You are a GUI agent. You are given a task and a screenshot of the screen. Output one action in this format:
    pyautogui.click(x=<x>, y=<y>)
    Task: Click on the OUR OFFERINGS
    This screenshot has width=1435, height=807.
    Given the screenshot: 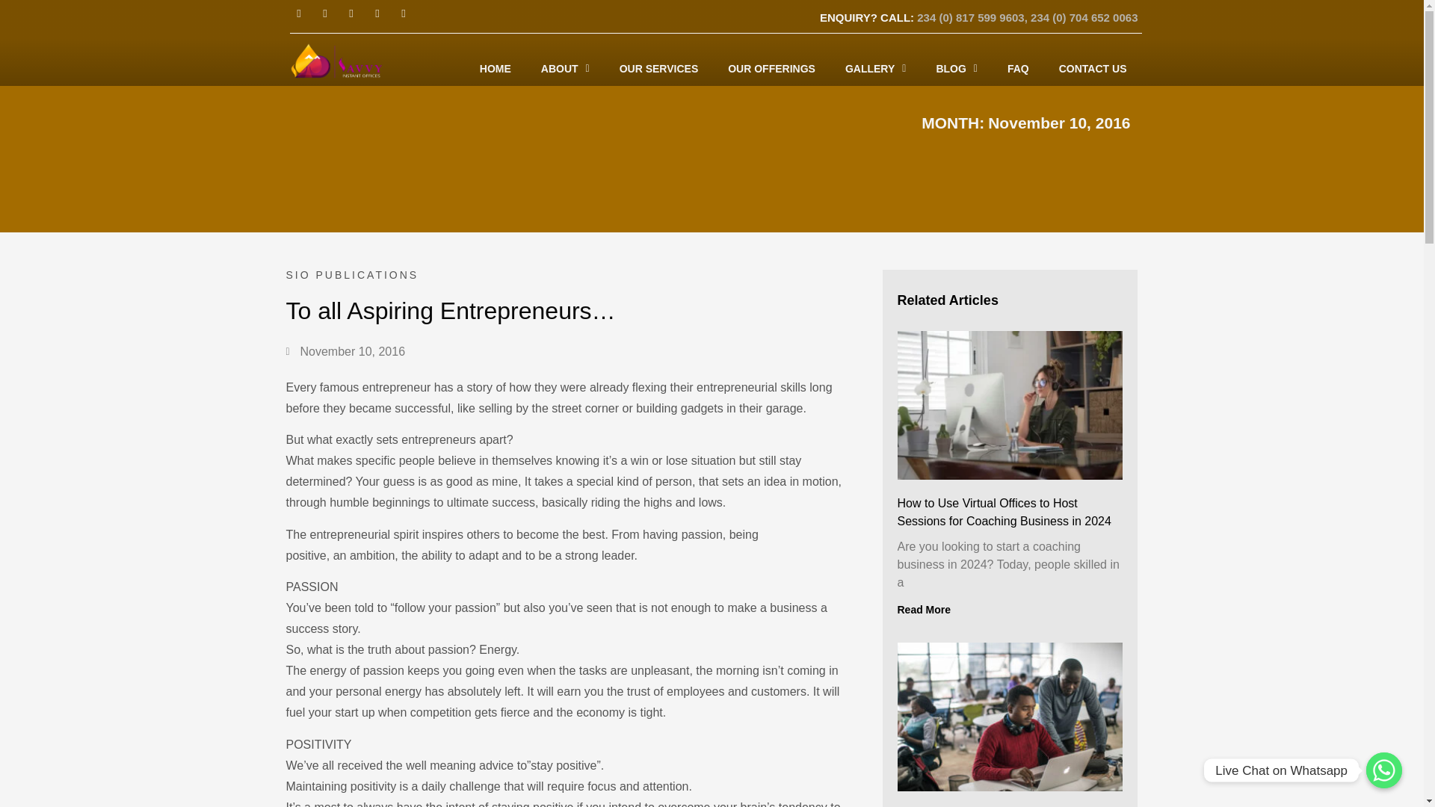 What is the action you would take?
    pyautogui.click(x=771, y=69)
    